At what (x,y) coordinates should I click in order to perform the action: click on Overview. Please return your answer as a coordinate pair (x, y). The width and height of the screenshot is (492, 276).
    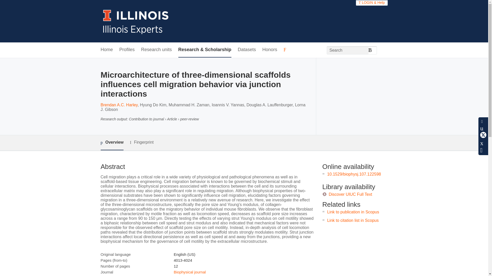
    Looking at the image, I should click on (112, 143).